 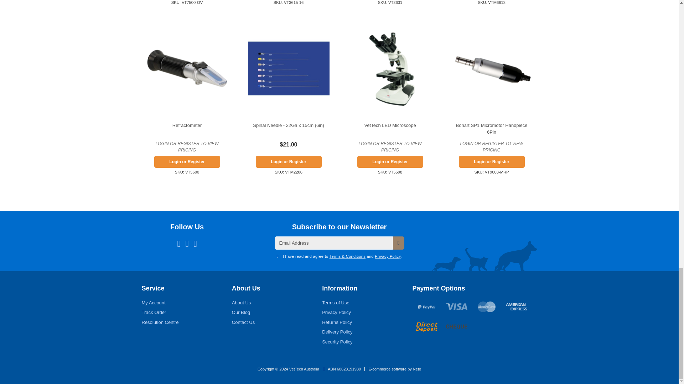 What do you see at coordinates (492, 161) in the screenshot?
I see `Login or Register` at bounding box center [492, 161].